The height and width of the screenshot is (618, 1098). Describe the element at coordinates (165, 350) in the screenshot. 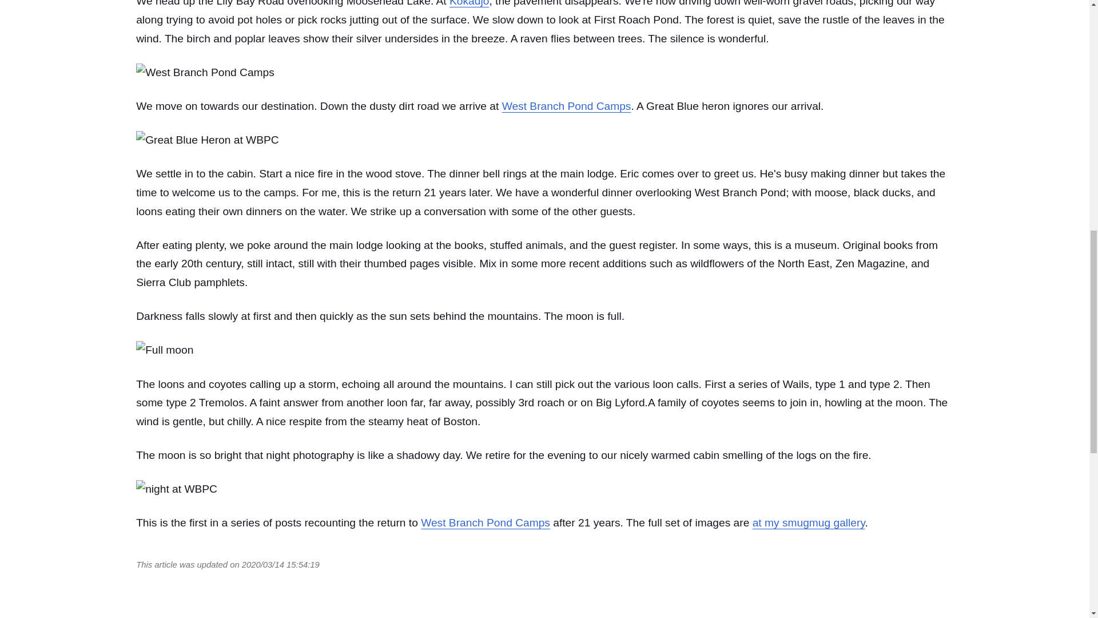

I see `Full moon` at that location.